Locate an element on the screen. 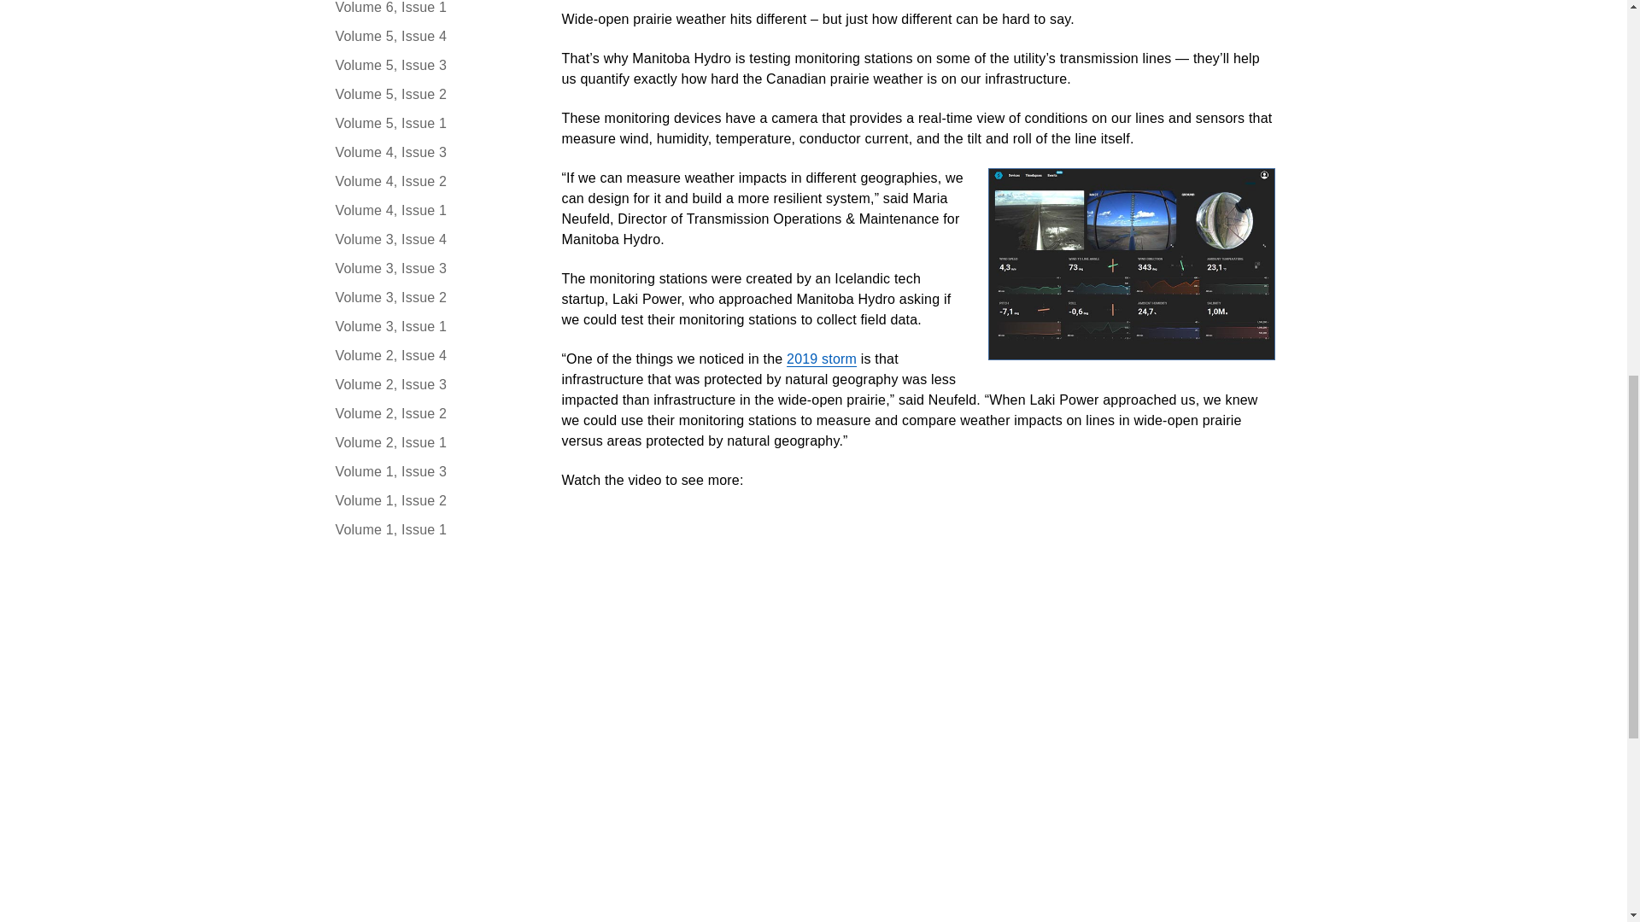  Volume 4, Issue 1 is located at coordinates (430, 211).